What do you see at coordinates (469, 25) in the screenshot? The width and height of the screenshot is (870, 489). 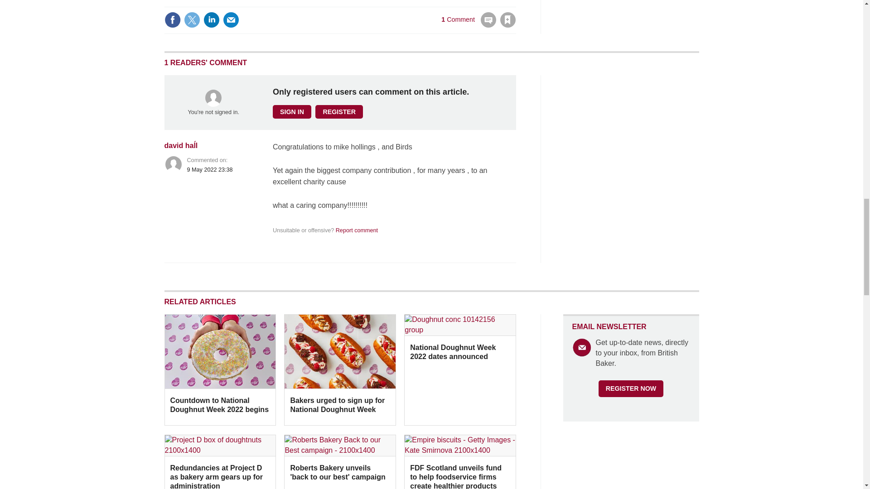 I see `1 Comment` at bounding box center [469, 25].